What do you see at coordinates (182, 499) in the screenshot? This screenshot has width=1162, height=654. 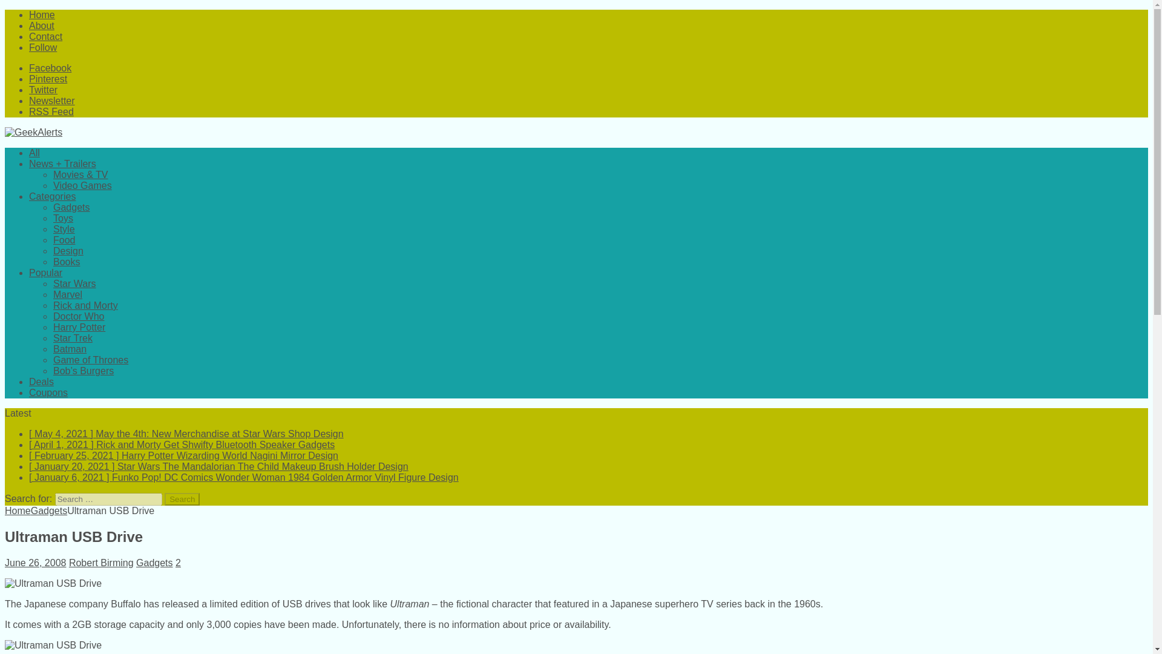 I see `Search` at bounding box center [182, 499].